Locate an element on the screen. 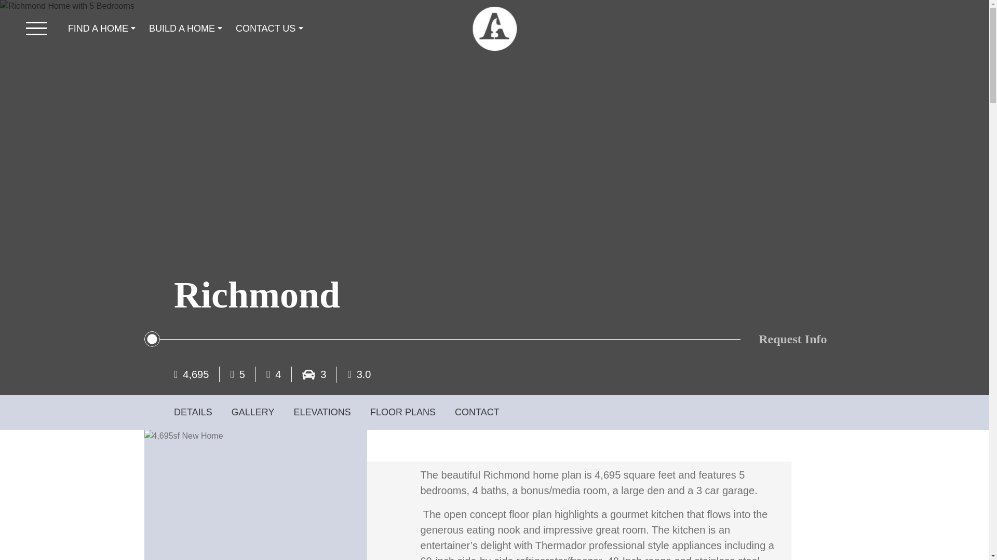 The image size is (997, 560). Request Info is located at coordinates (792, 339).